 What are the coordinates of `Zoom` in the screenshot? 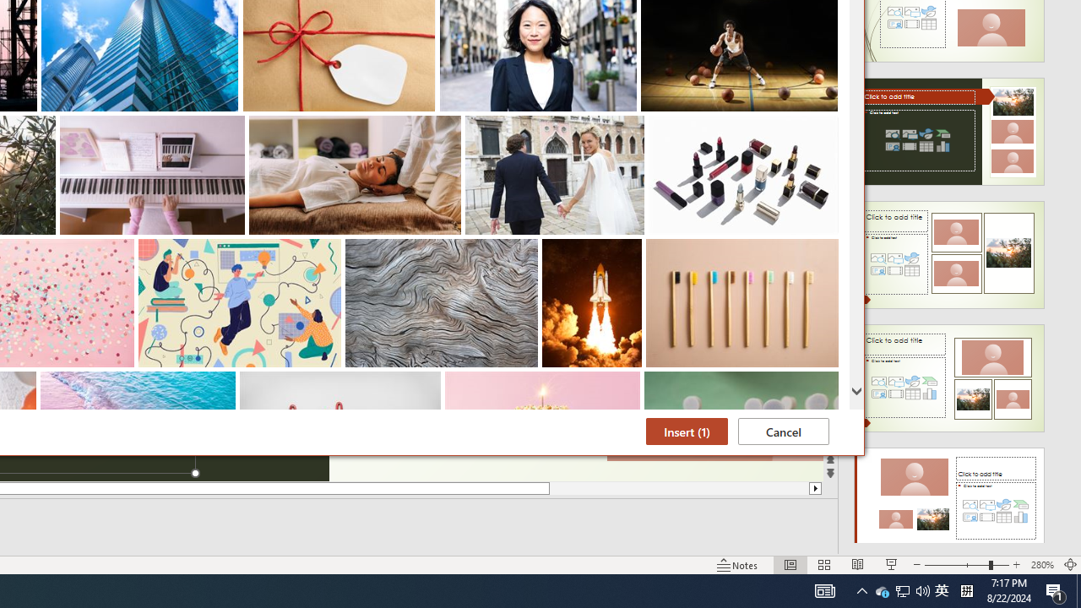 It's located at (966, 564).